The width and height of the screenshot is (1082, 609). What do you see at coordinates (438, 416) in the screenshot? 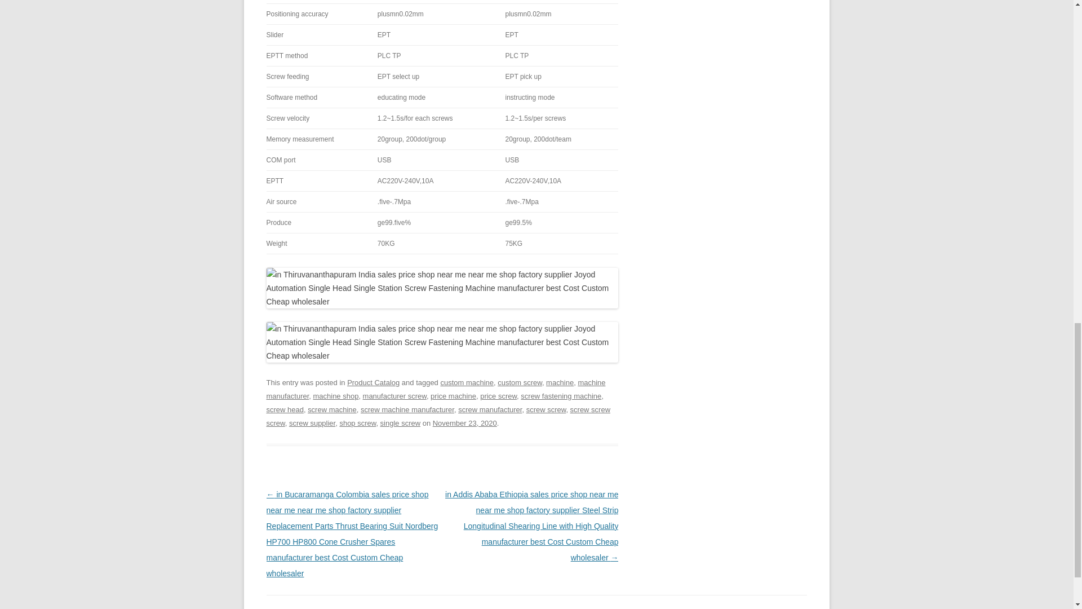
I see `screw screw screw` at bounding box center [438, 416].